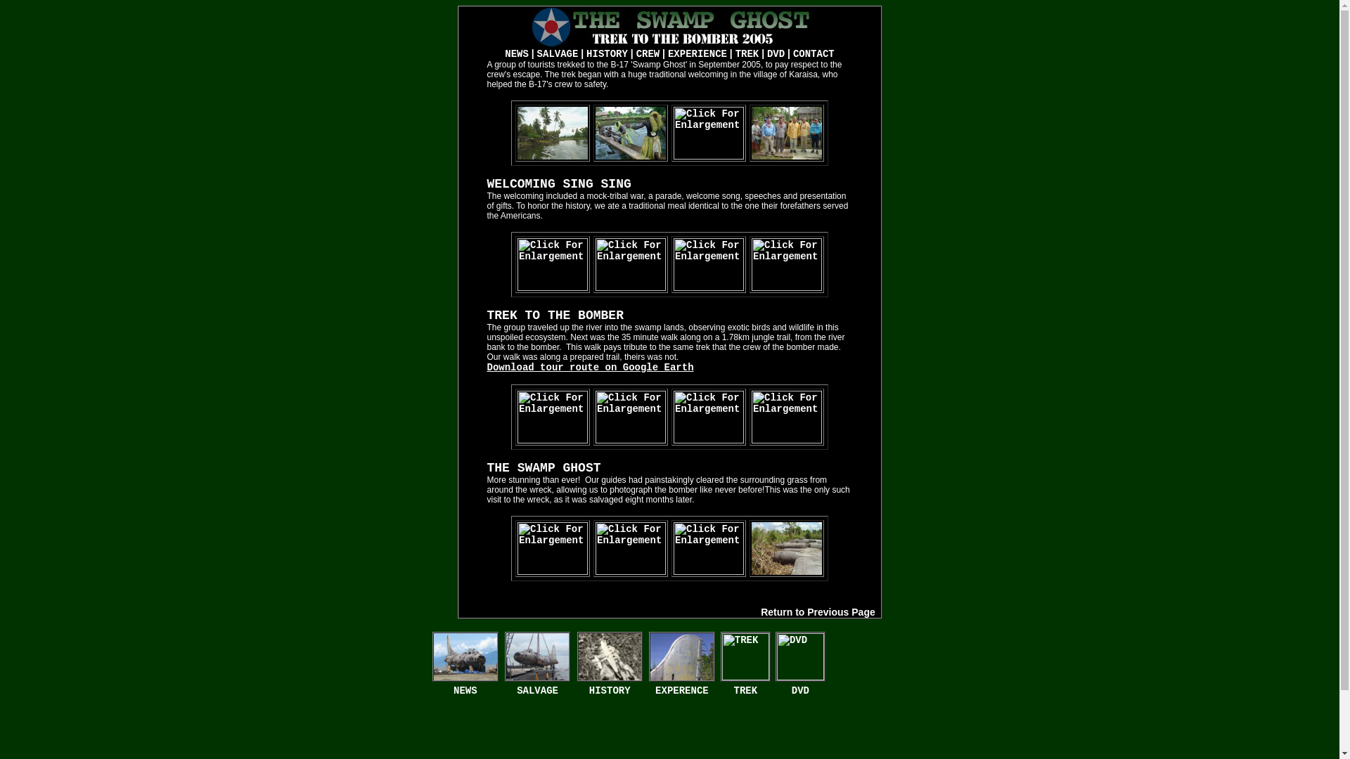 This screenshot has width=1350, height=759. What do you see at coordinates (747, 54) in the screenshot?
I see `TREK` at bounding box center [747, 54].